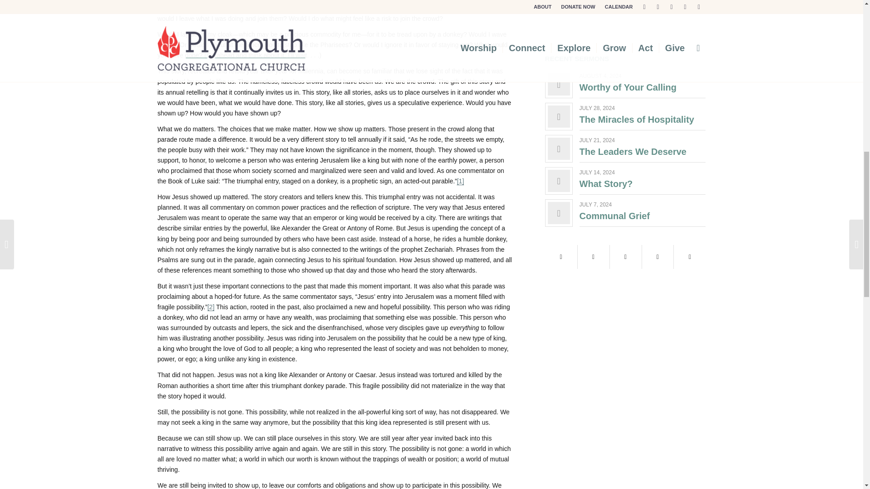 This screenshot has height=489, width=870. What do you see at coordinates (628, 87) in the screenshot?
I see `Link to: Worthy of Your Calling` at bounding box center [628, 87].